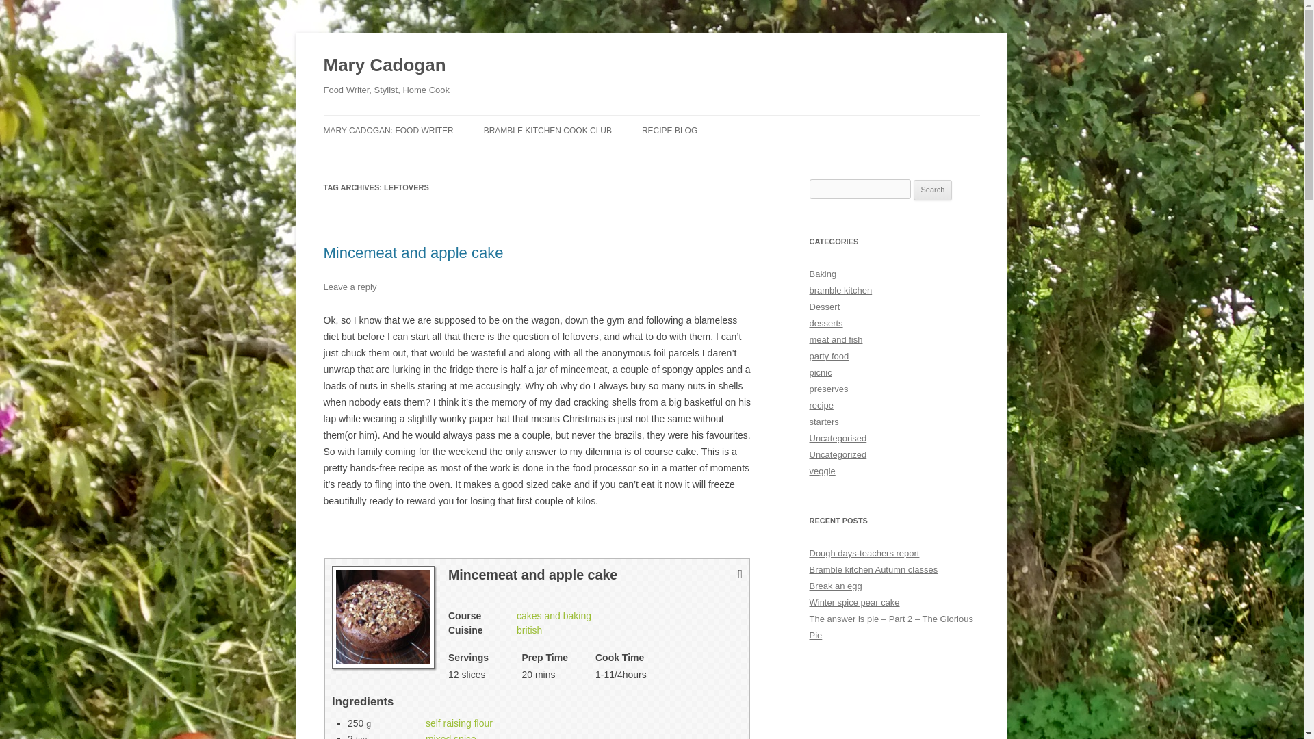  Describe the element at coordinates (823, 274) in the screenshot. I see `Baking` at that location.